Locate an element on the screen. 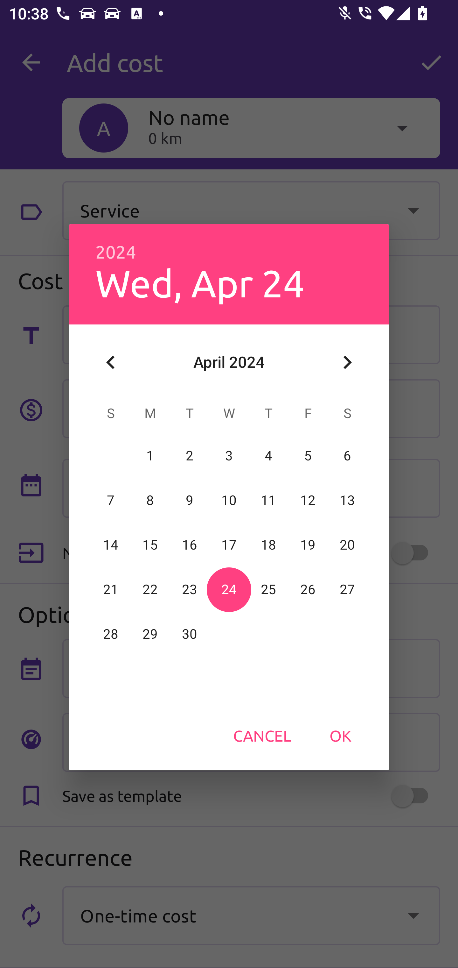 This screenshot has width=458, height=968. 22 22 April 2024 is located at coordinates (150, 589).